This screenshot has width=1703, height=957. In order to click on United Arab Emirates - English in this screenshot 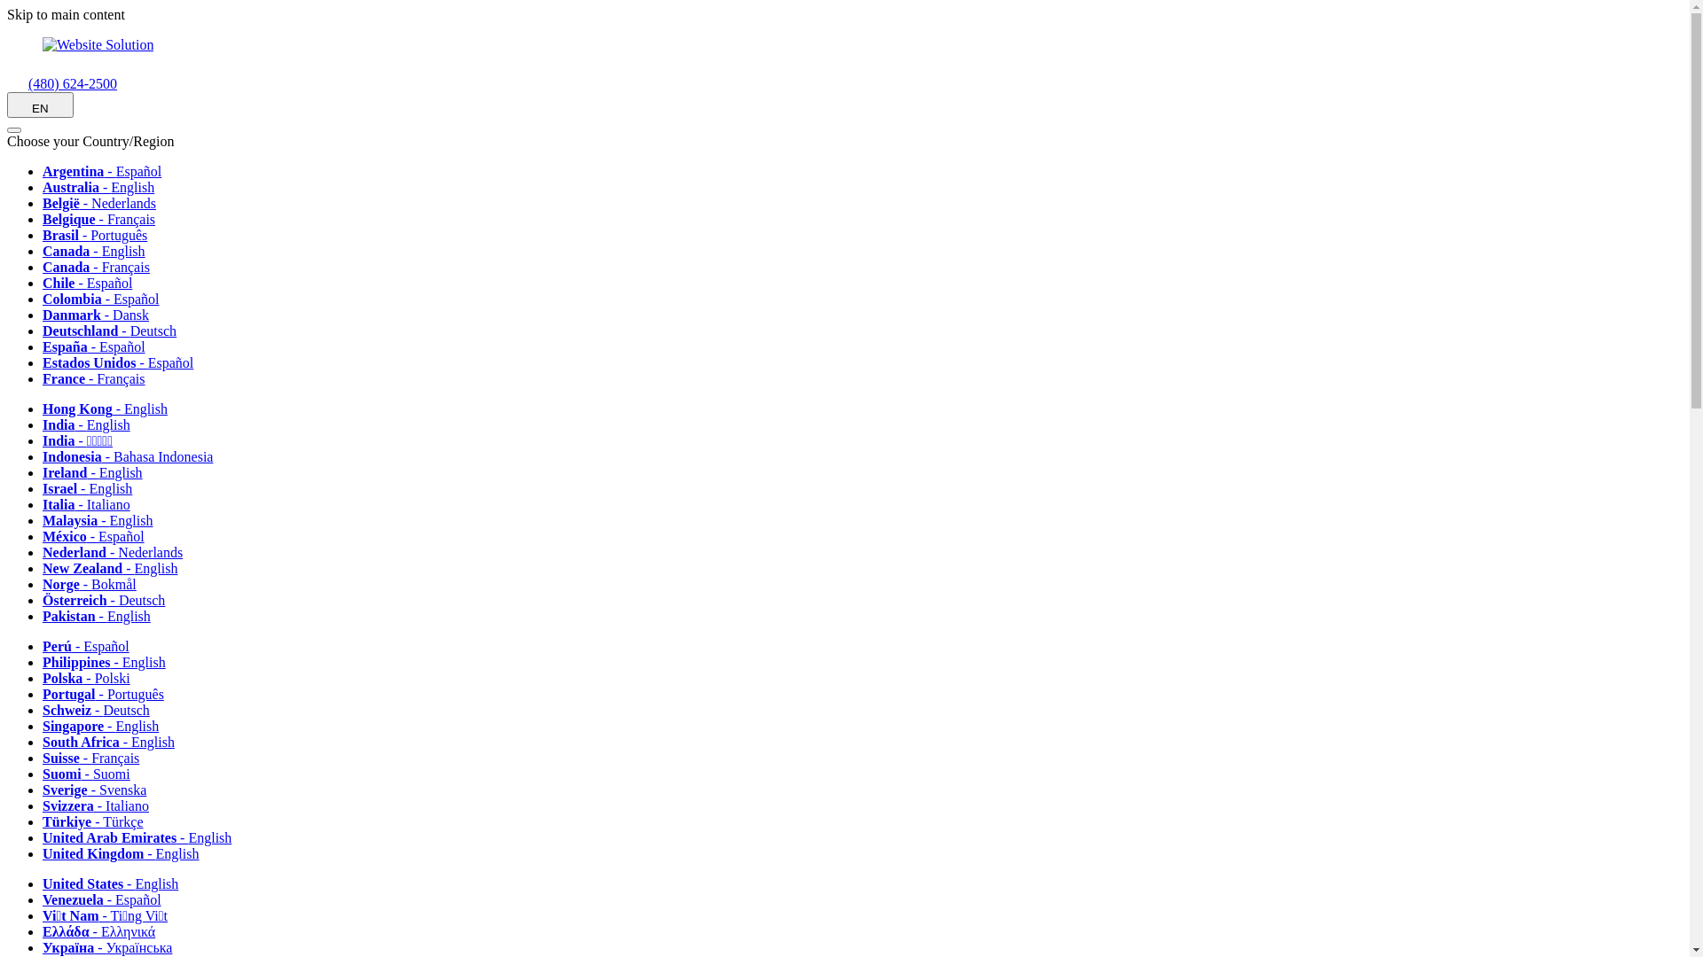, I will do `click(144, 838)`.